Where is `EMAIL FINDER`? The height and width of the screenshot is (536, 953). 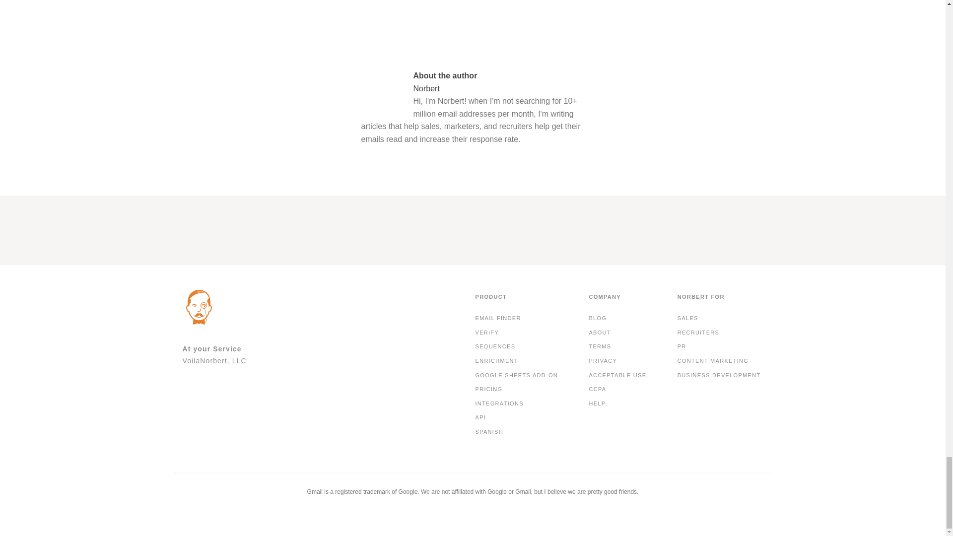 EMAIL FINDER is located at coordinates (498, 318).